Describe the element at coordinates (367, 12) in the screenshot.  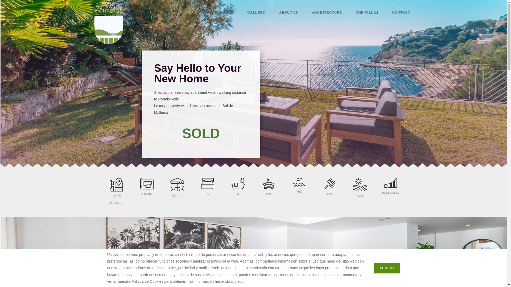
I see `THE VILLAS` at that location.